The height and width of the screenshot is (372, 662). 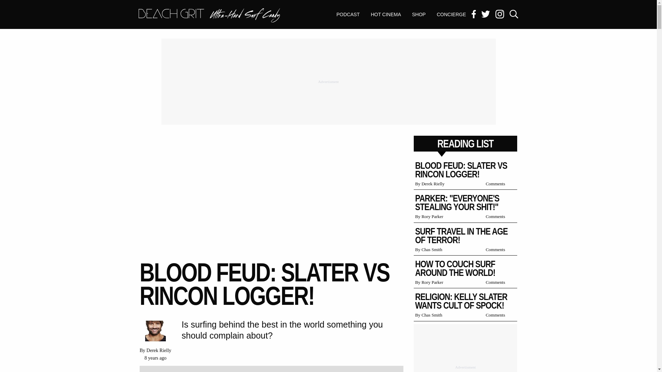 What do you see at coordinates (385, 14) in the screenshot?
I see `HOT CINEMA` at bounding box center [385, 14].